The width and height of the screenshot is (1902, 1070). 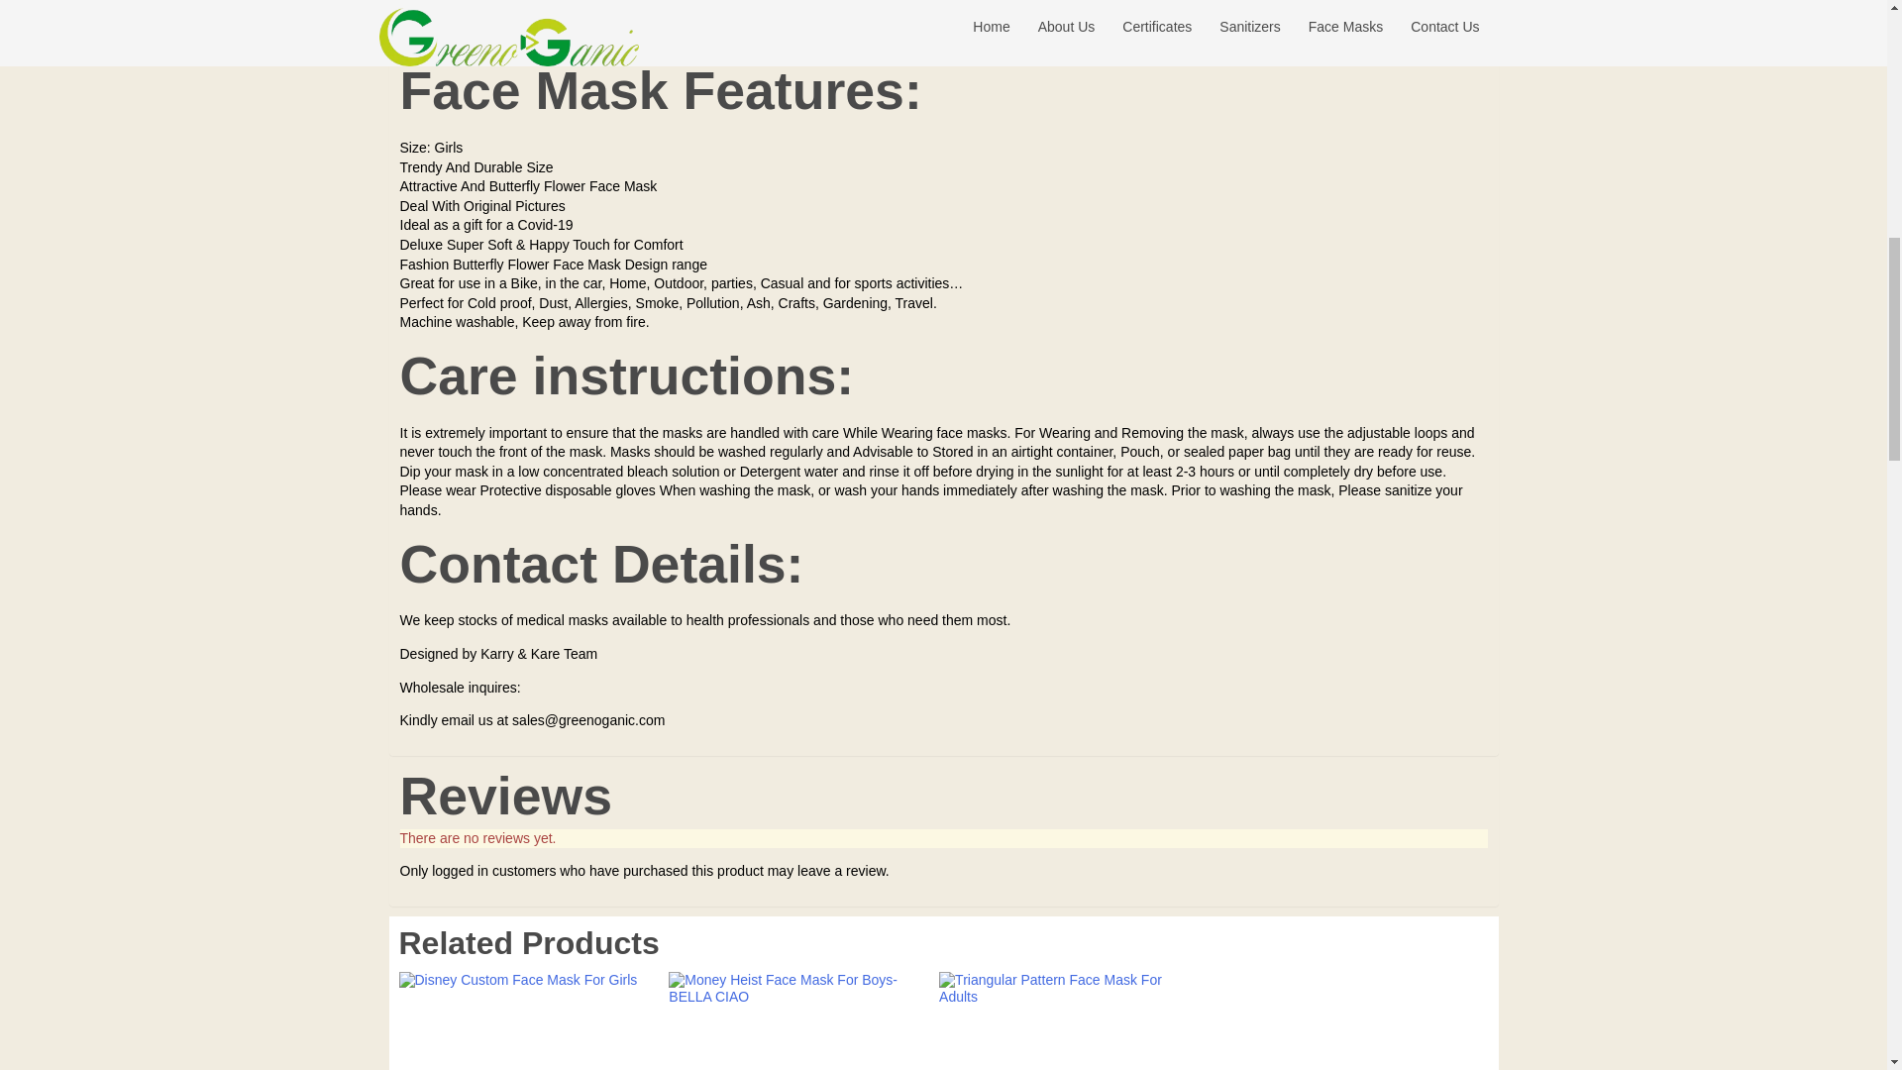 What do you see at coordinates (793, 1020) in the screenshot?
I see `Money Heist Face Mask For Boys-BELLA CIAO` at bounding box center [793, 1020].